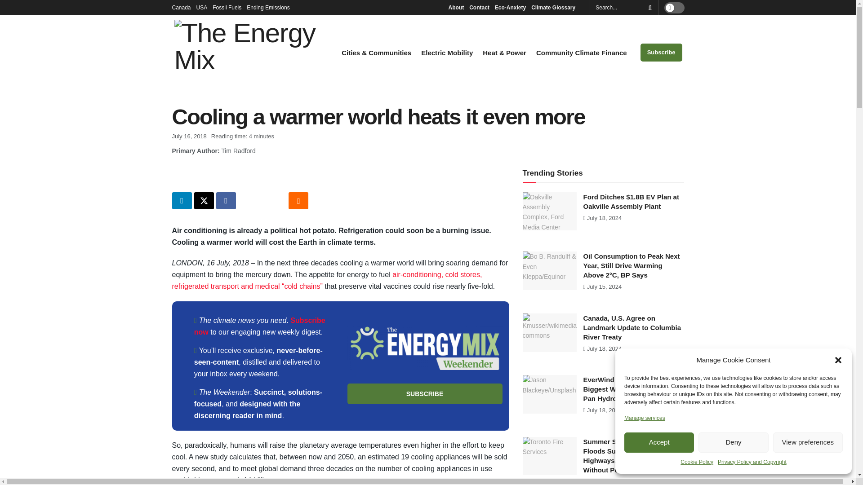 This screenshot has height=485, width=863. What do you see at coordinates (227, 7) in the screenshot?
I see `Fossil Fuels` at bounding box center [227, 7].